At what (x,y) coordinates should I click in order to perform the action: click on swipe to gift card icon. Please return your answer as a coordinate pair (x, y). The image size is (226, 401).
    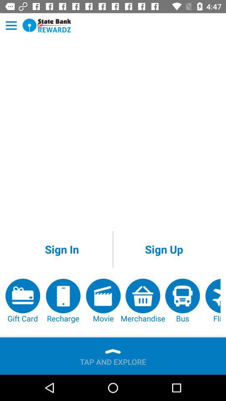
    Looking at the image, I should click on (23, 301).